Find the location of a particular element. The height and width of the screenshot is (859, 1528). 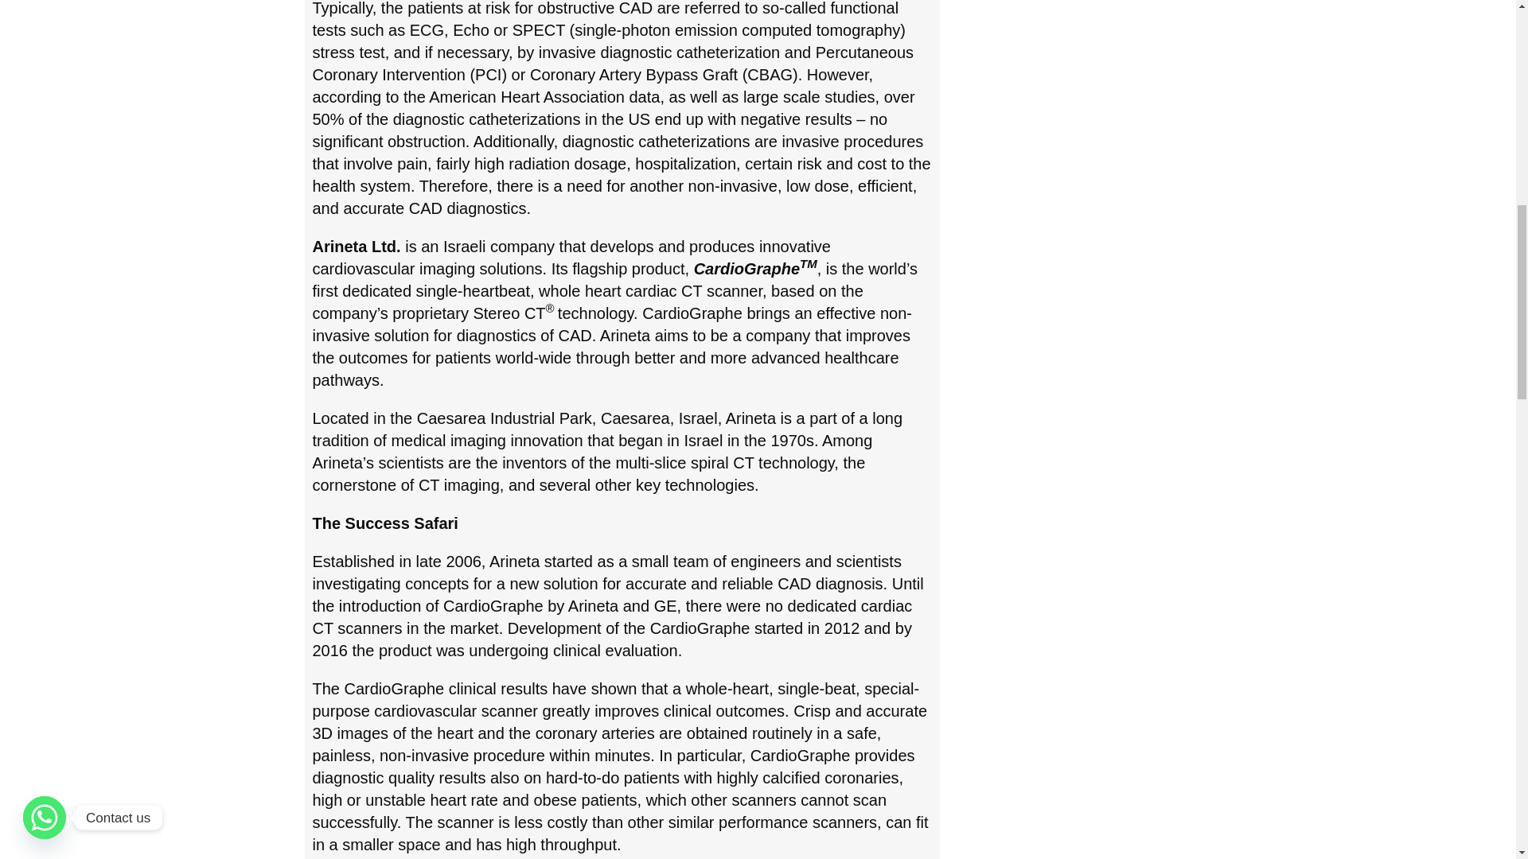

Advertisement is located at coordinates (1082, 51).